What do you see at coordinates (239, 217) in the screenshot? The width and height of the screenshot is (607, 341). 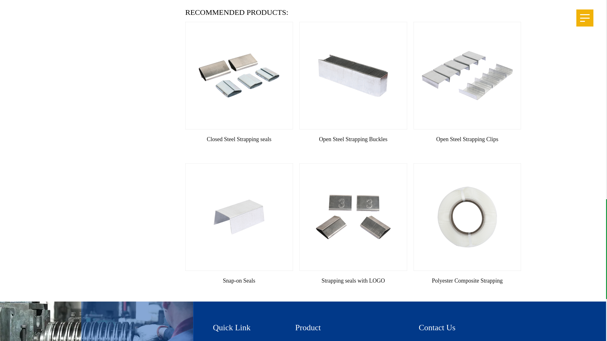 I see `Snap-on Seals` at bounding box center [239, 217].